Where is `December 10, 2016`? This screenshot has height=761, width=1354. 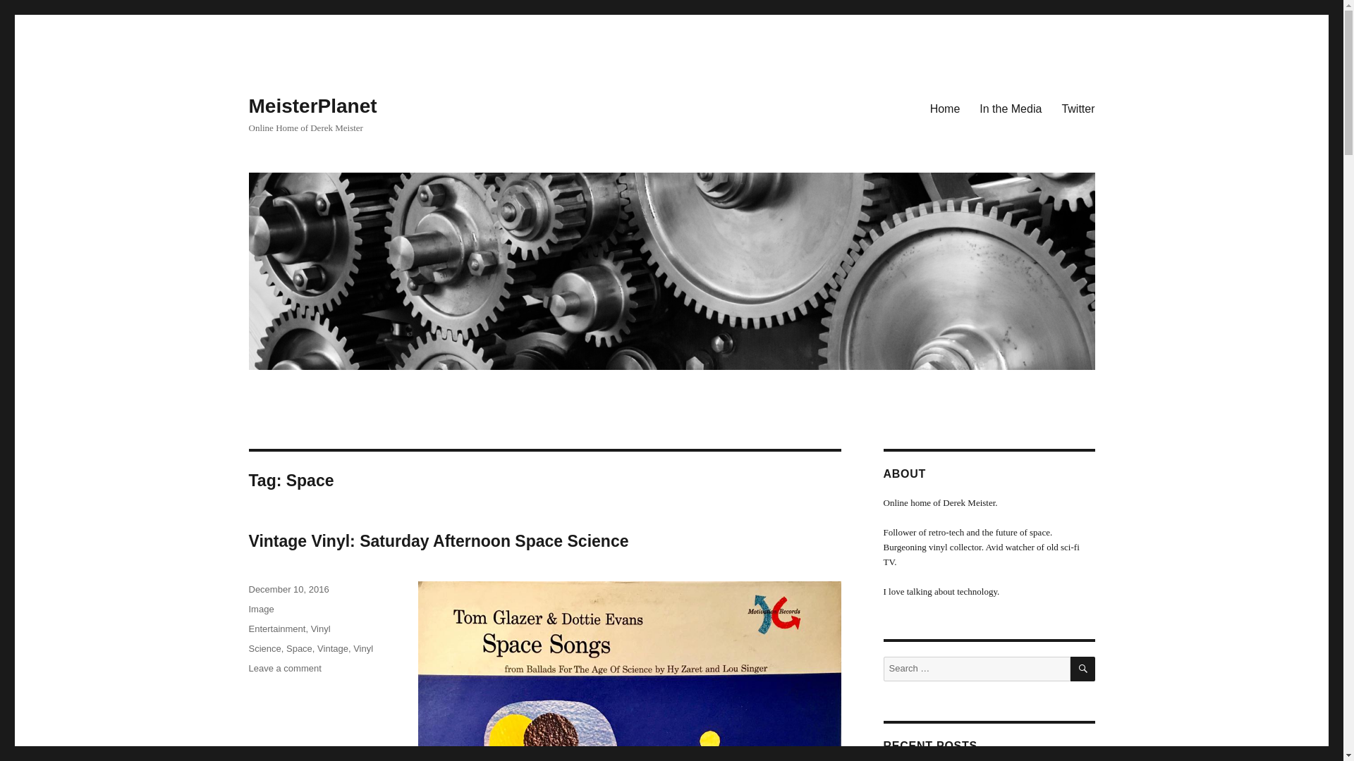 December 10, 2016 is located at coordinates (288, 589).